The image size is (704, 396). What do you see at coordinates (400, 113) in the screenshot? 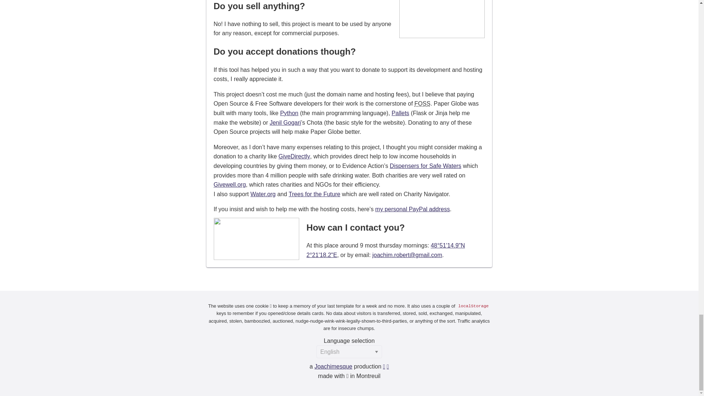
I see `Pallets` at bounding box center [400, 113].